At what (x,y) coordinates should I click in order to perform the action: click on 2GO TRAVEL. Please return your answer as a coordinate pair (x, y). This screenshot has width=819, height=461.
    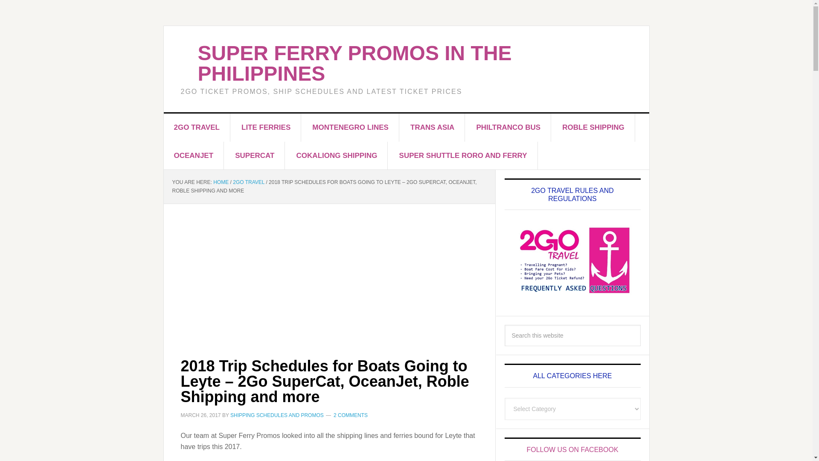
    Looking at the image, I should click on (248, 182).